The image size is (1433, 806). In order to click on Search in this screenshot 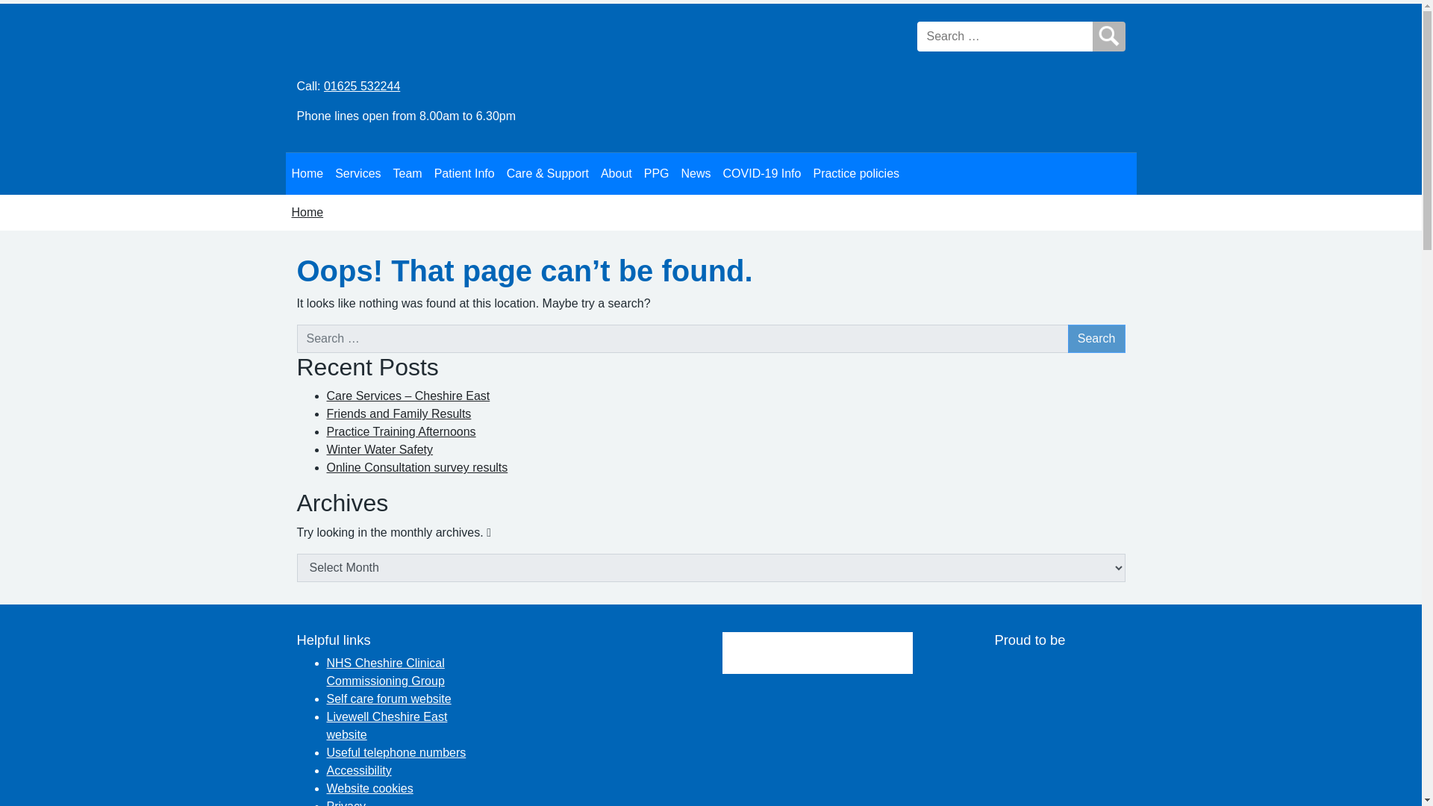, I will do `click(1096, 339)`.